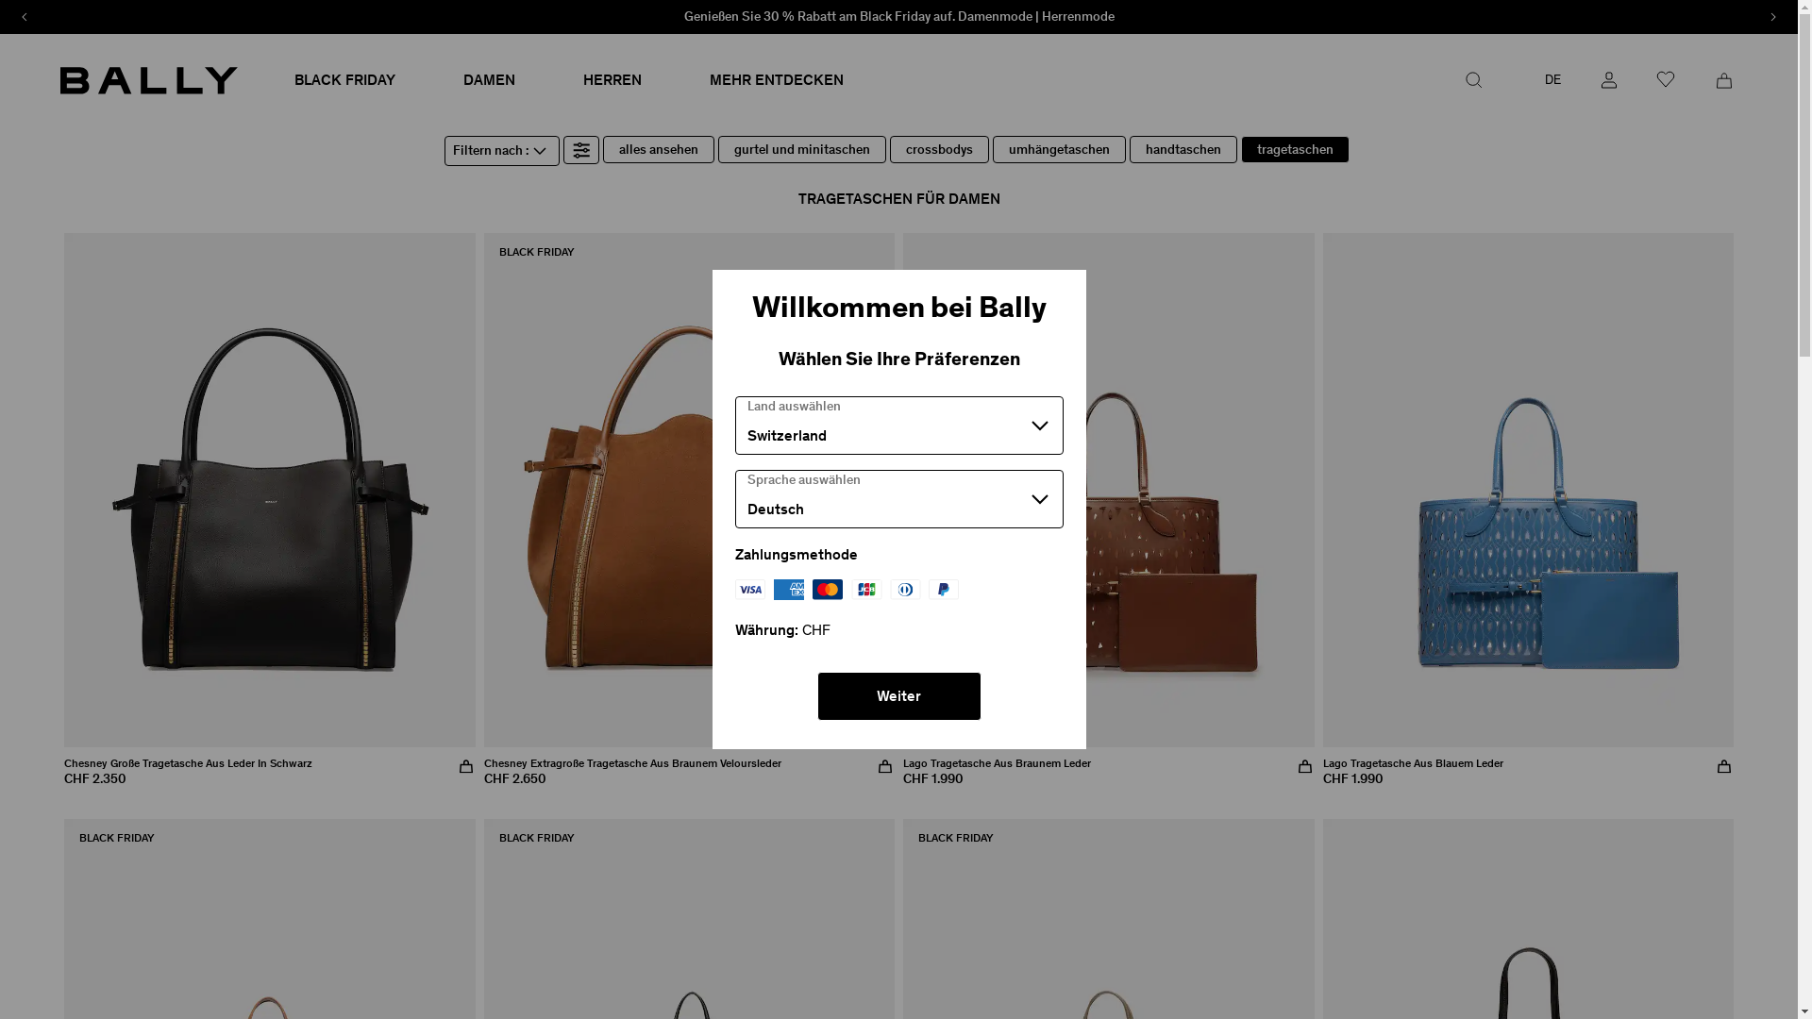 The image size is (1812, 1019). I want to click on Weiter, so click(899, 696).